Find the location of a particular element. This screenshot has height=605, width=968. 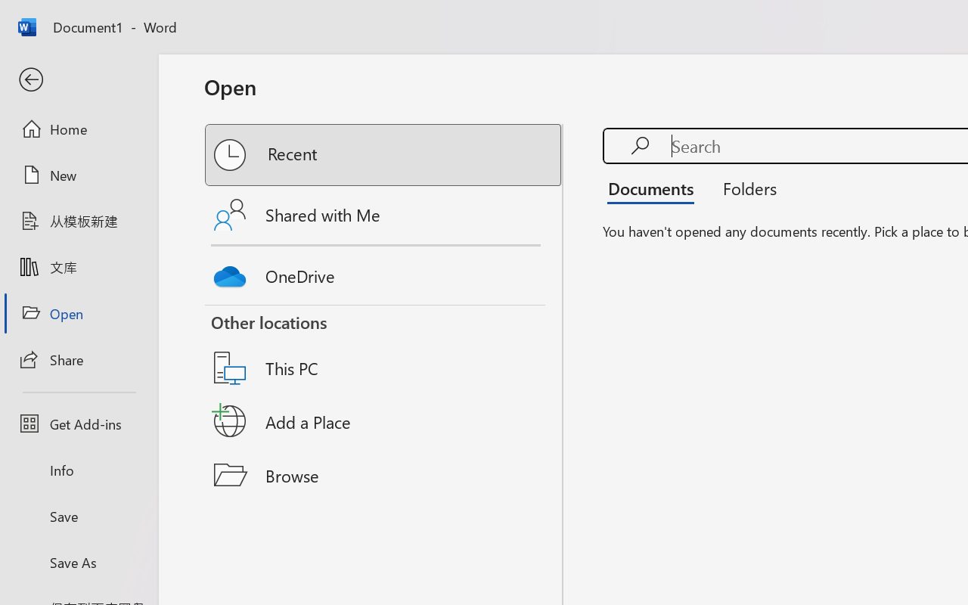

Add a Place is located at coordinates (384, 421).